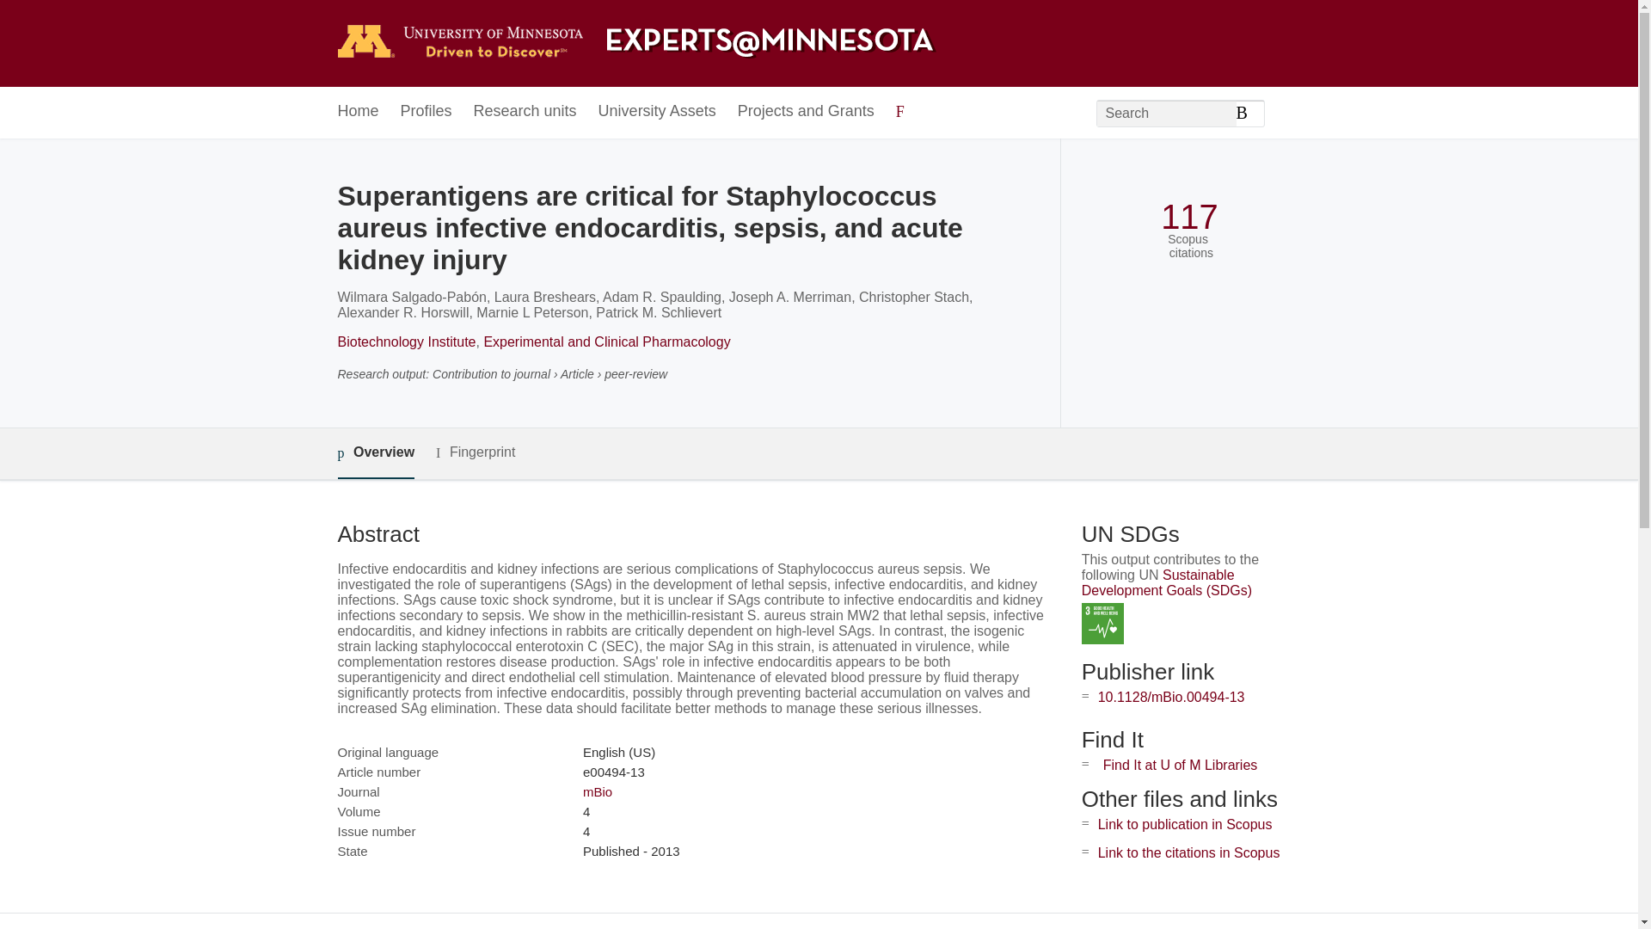 This screenshot has width=1651, height=929. Describe the element at coordinates (1180, 765) in the screenshot. I see `Find It at U of M Libraries` at that location.